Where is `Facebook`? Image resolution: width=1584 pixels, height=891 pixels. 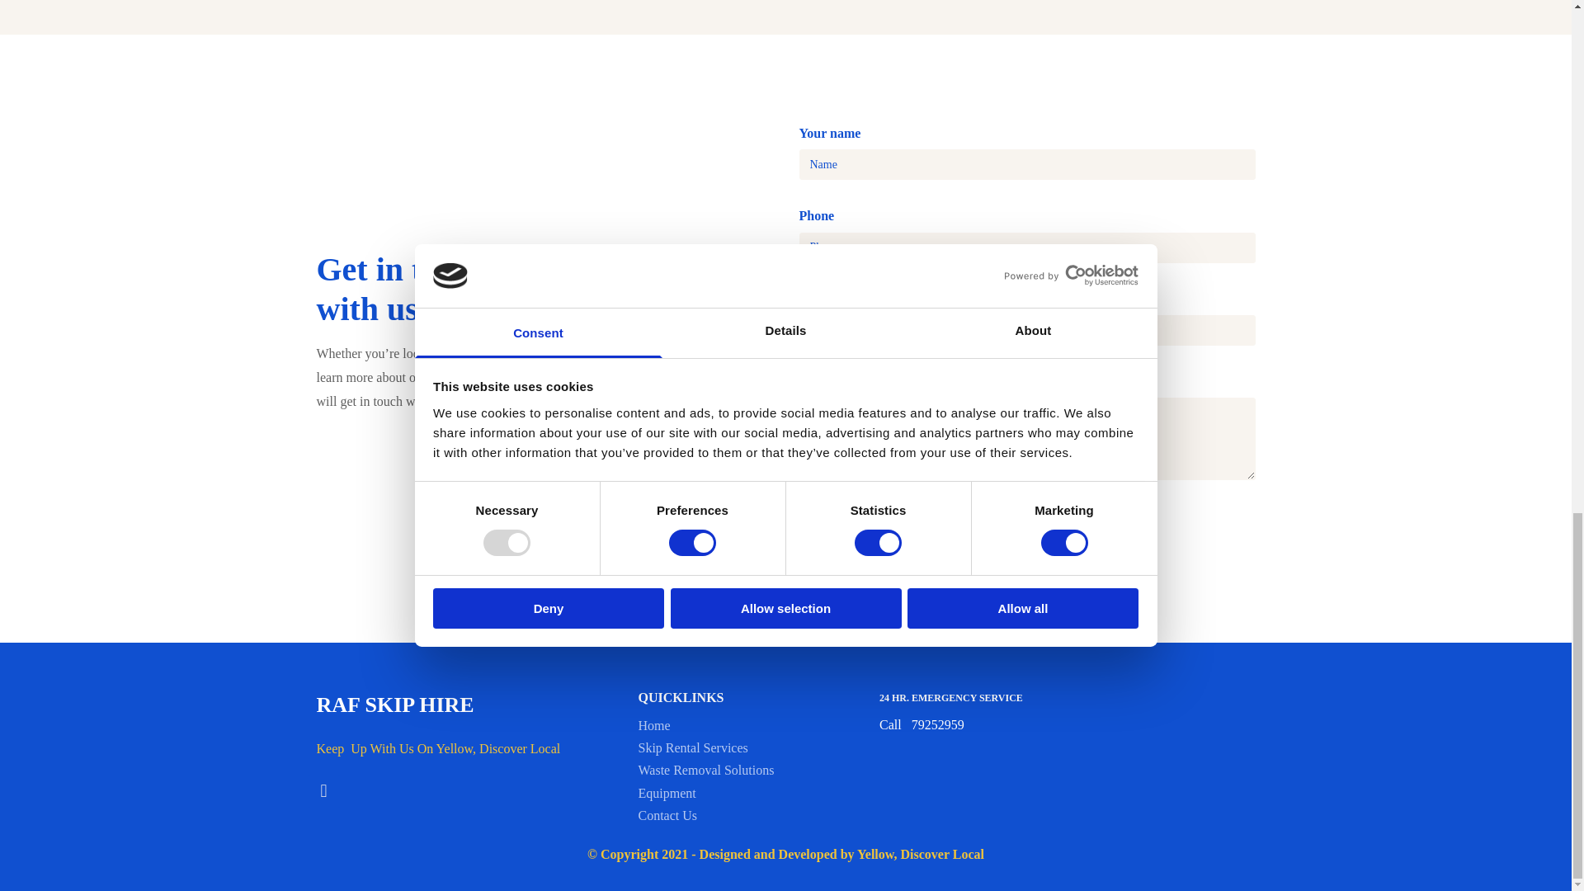
Facebook is located at coordinates (323, 790).